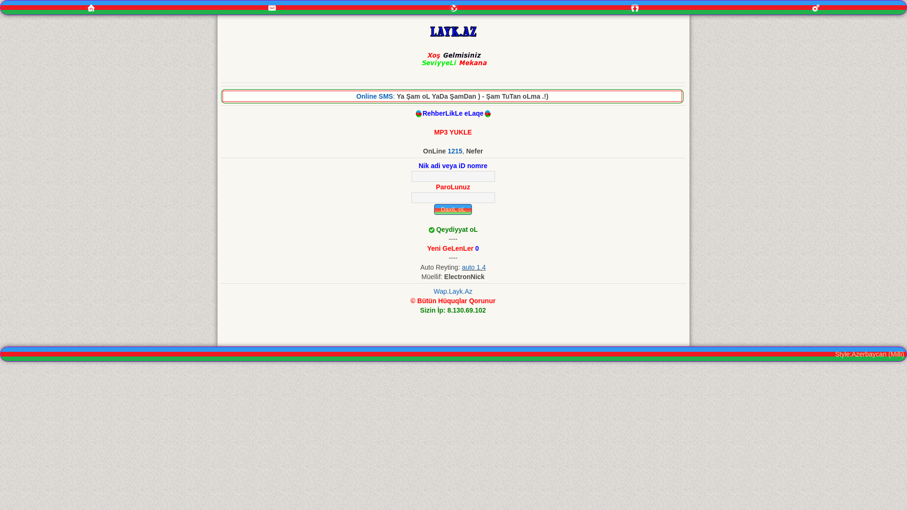  Describe the element at coordinates (453, 197) in the screenshot. I see `Parol` at that location.